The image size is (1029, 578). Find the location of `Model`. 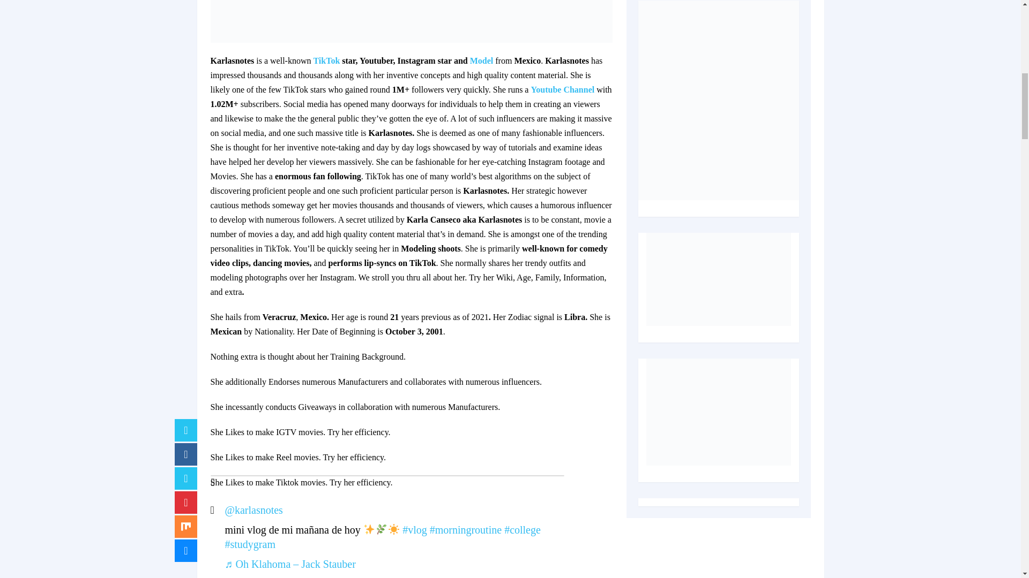

Model is located at coordinates (482, 60).